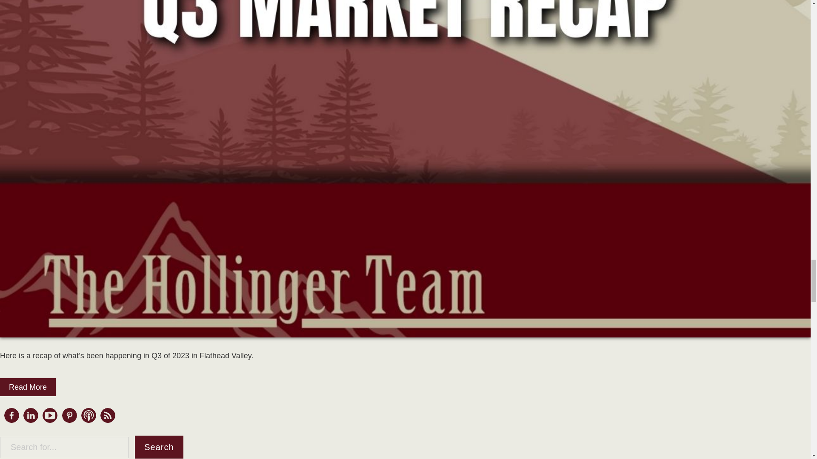  I want to click on Facbook, so click(11, 415).